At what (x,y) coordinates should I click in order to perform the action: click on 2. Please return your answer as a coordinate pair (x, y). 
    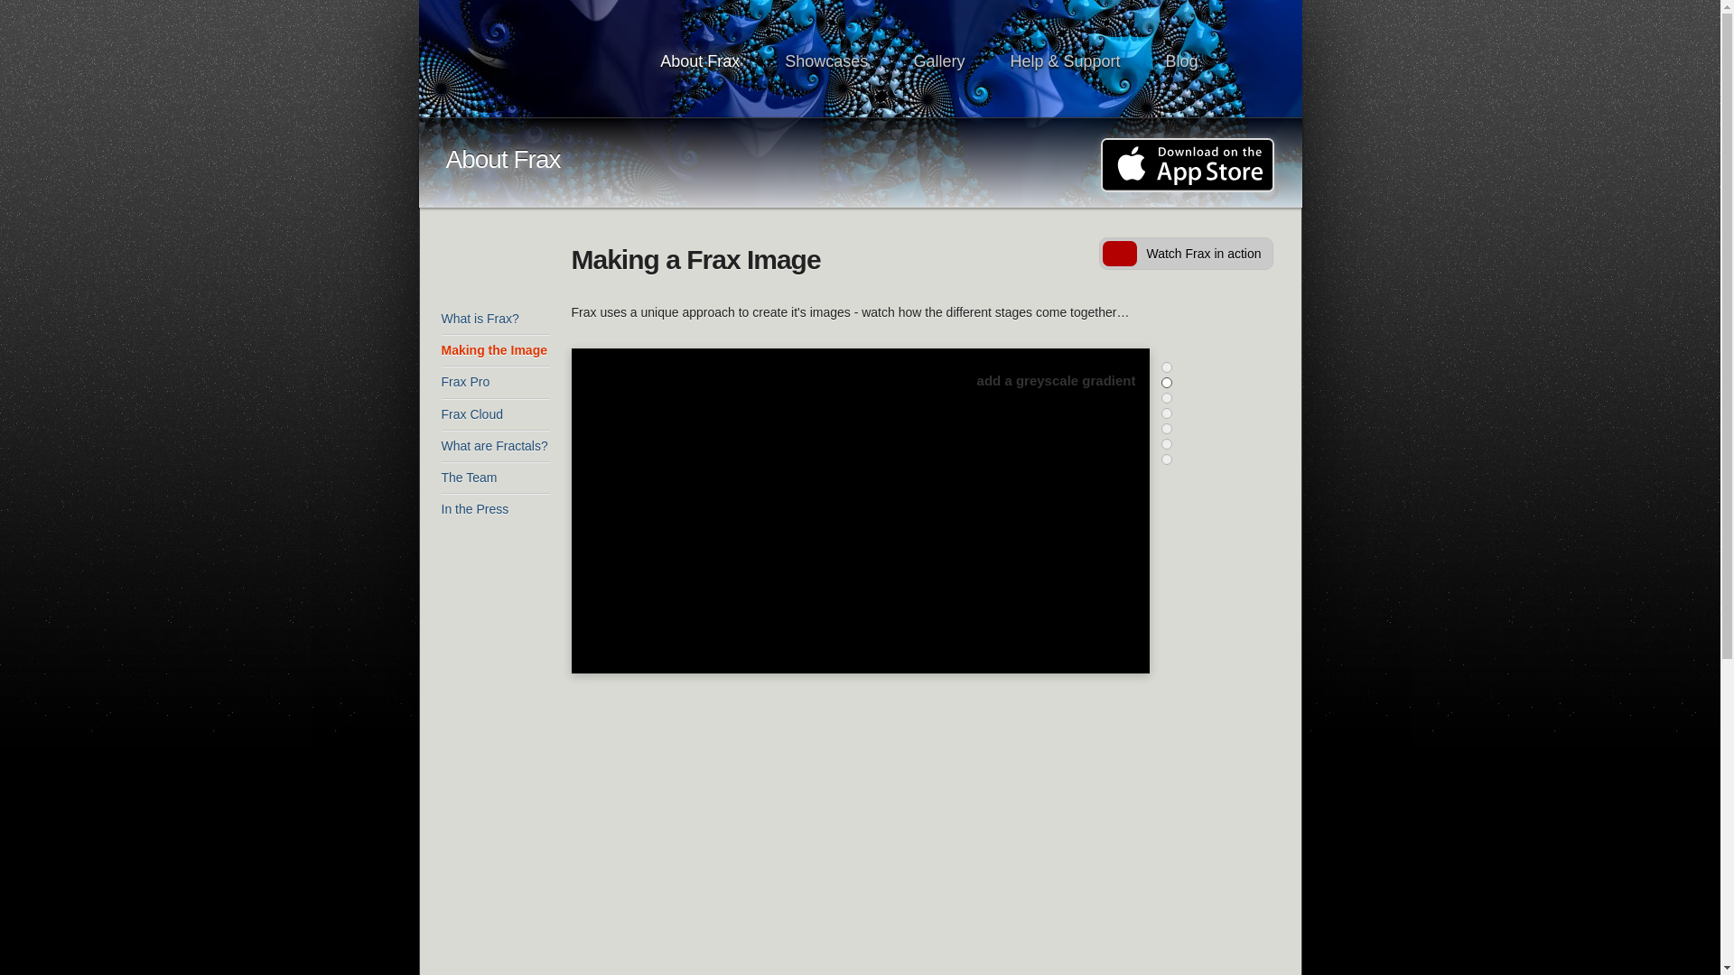
    Looking at the image, I should click on (1167, 383).